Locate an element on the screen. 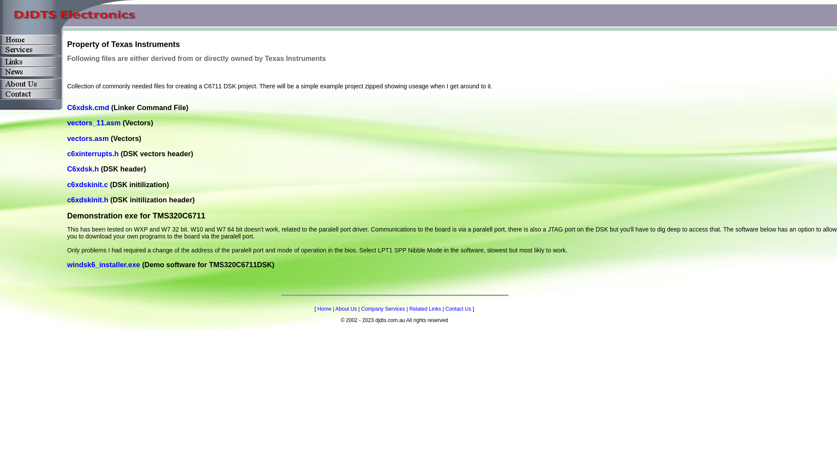  About Us is located at coordinates (346, 309).